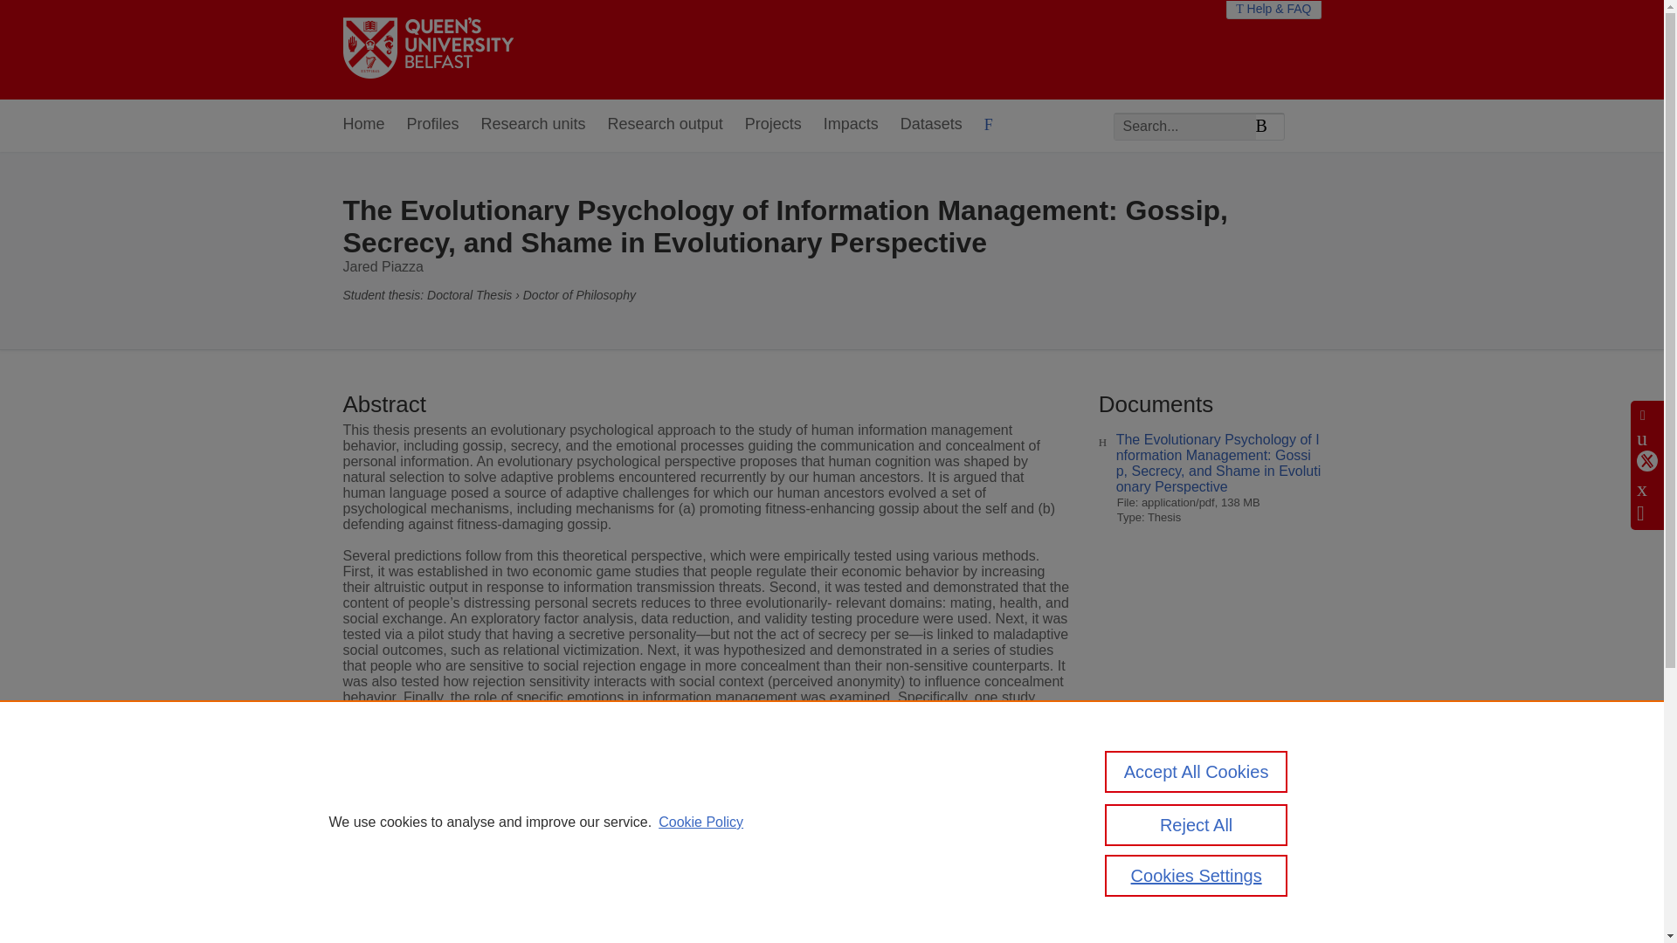 This screenshot has width=1677, height=943. What do you see at coordinates (1197, 772) in the screenshot?
I see `Accept All Cookies` at bounding box center [1197, 772].